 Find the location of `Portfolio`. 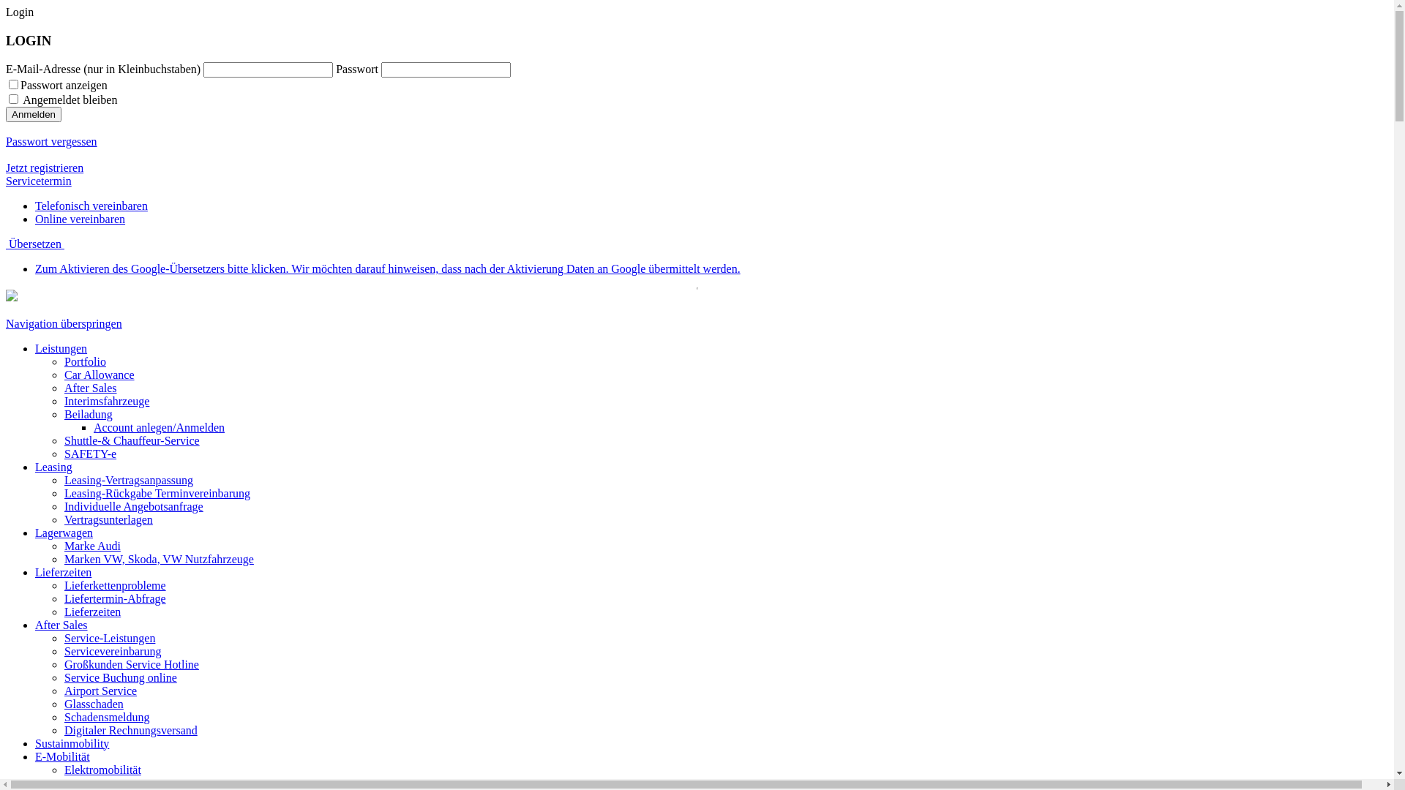

Portfolio is located at coordinates (85, 361).